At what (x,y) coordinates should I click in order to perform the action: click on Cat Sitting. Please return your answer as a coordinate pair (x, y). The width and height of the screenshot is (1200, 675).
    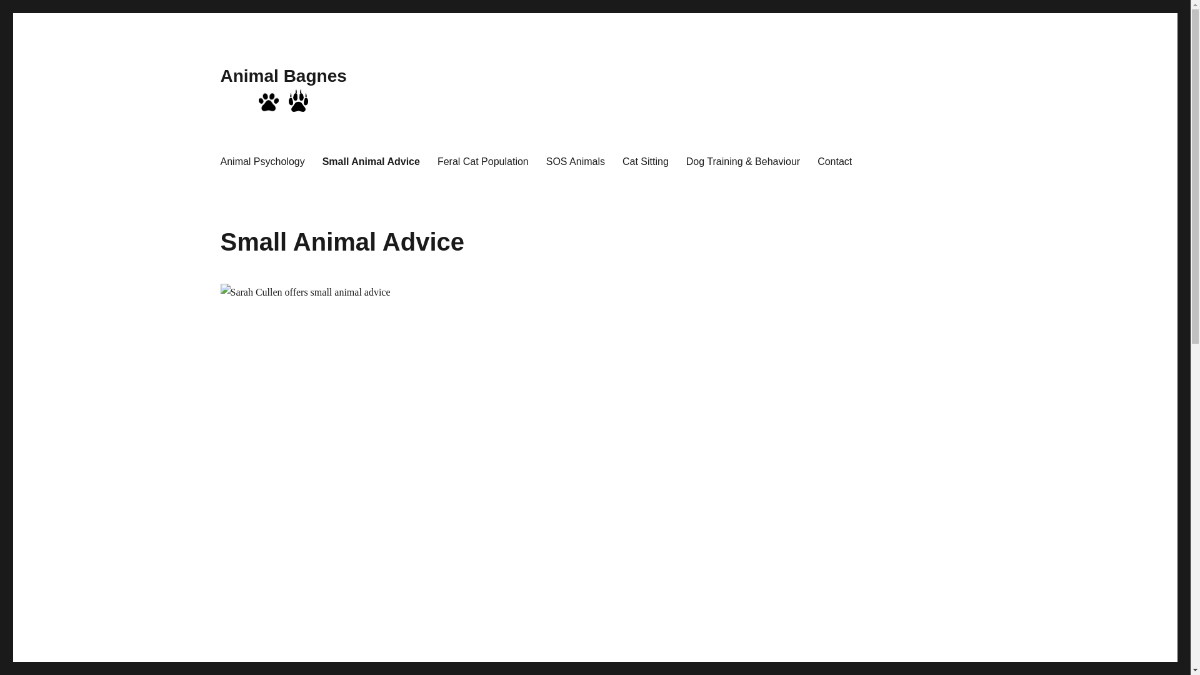
    Looking at the image, I should click on (646, 161).